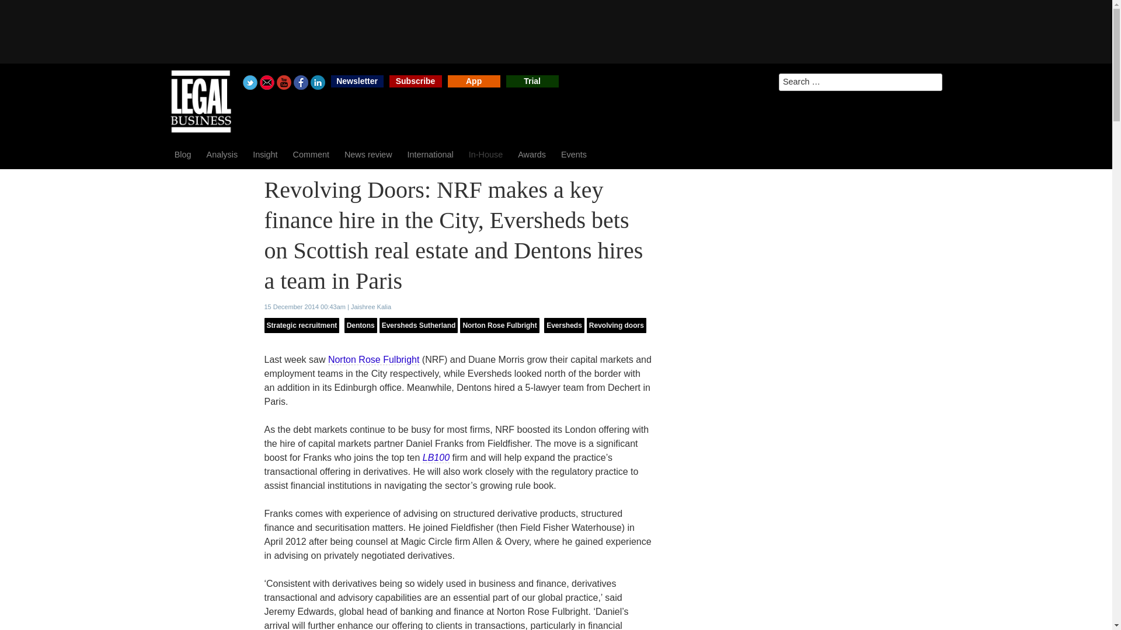  I want to click on Email Legal Business, so click(267, 82).